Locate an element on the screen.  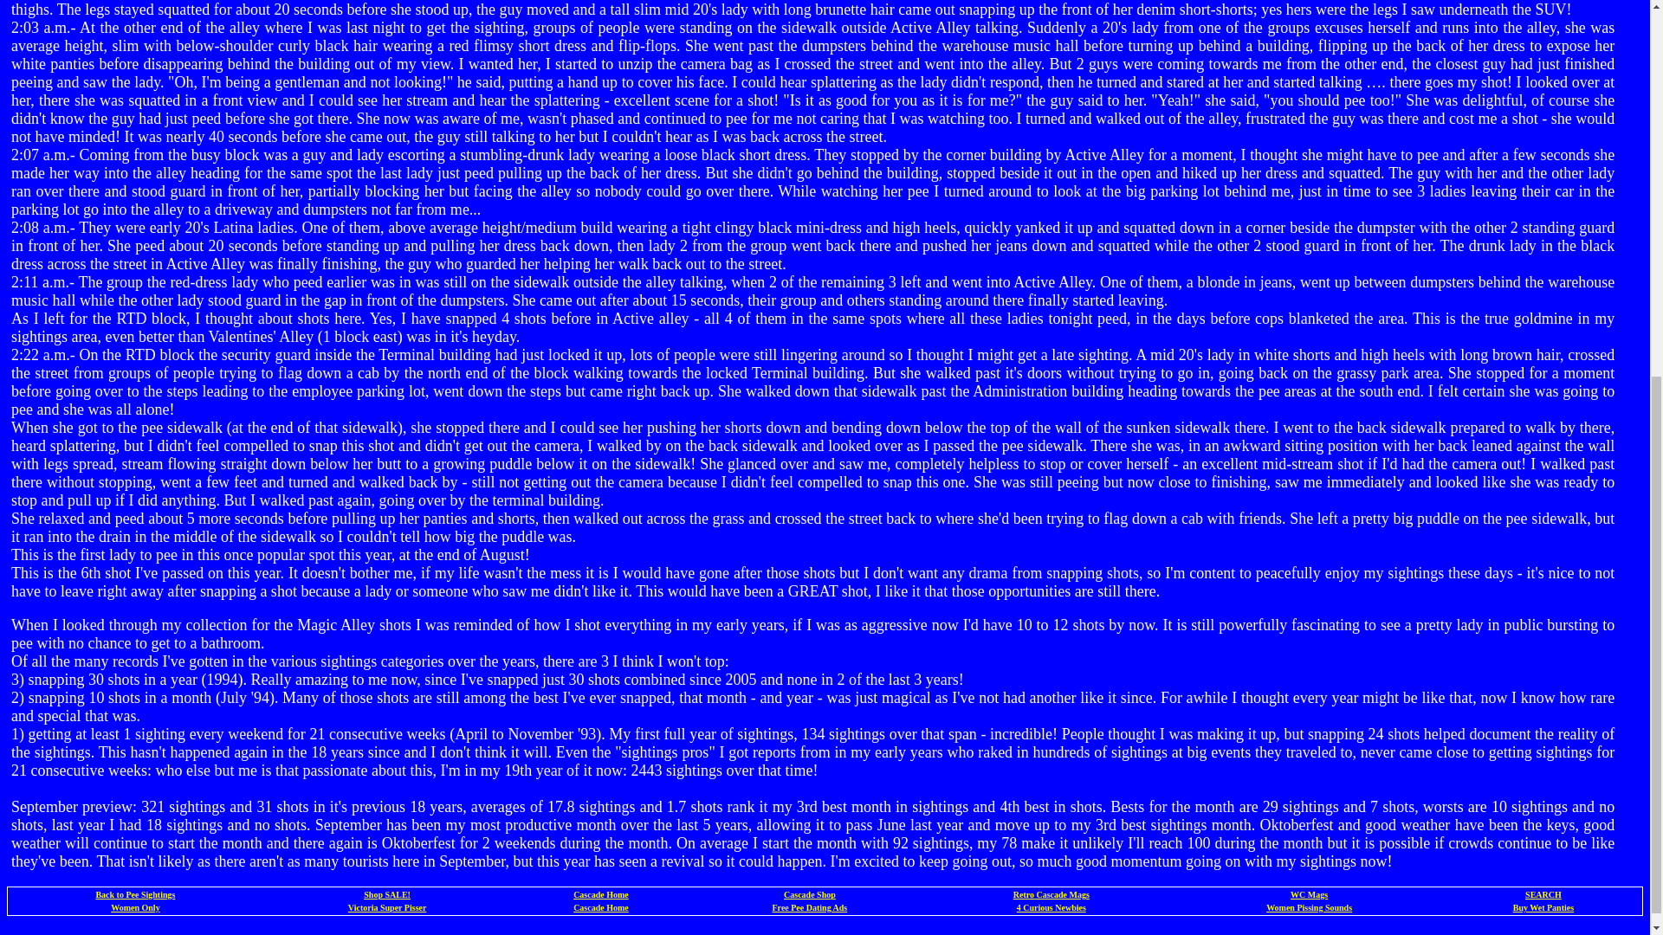
Victoria Super Pisser is located at coordinates (387, 907).